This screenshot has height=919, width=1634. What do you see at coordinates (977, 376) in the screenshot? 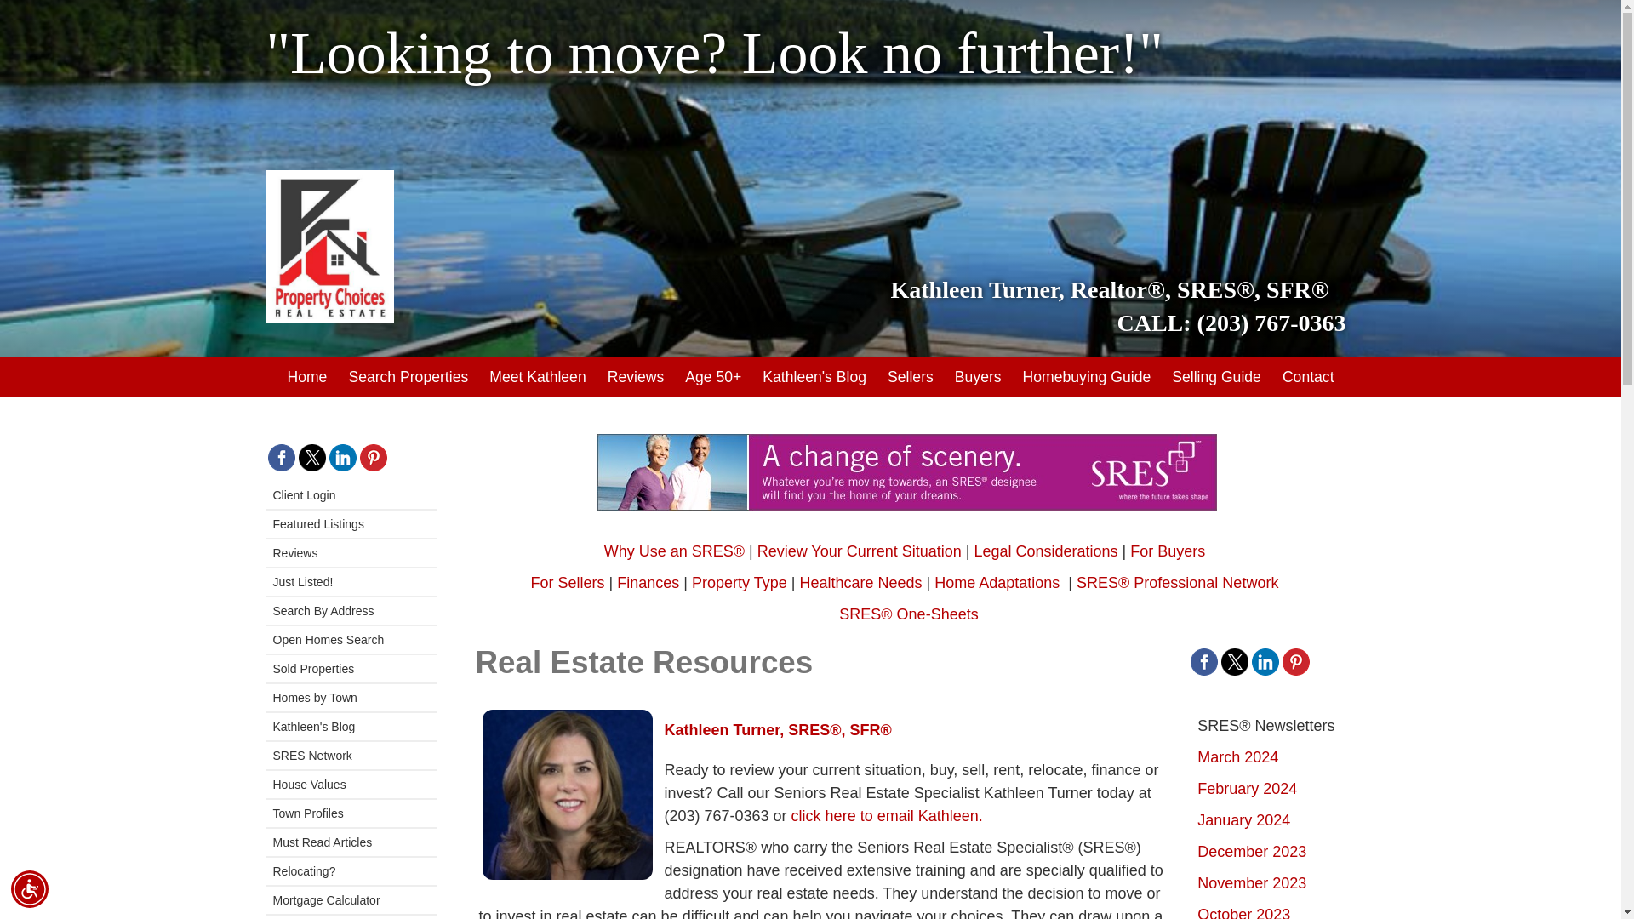
I see `Buyers` at bounding box center [977, 376].